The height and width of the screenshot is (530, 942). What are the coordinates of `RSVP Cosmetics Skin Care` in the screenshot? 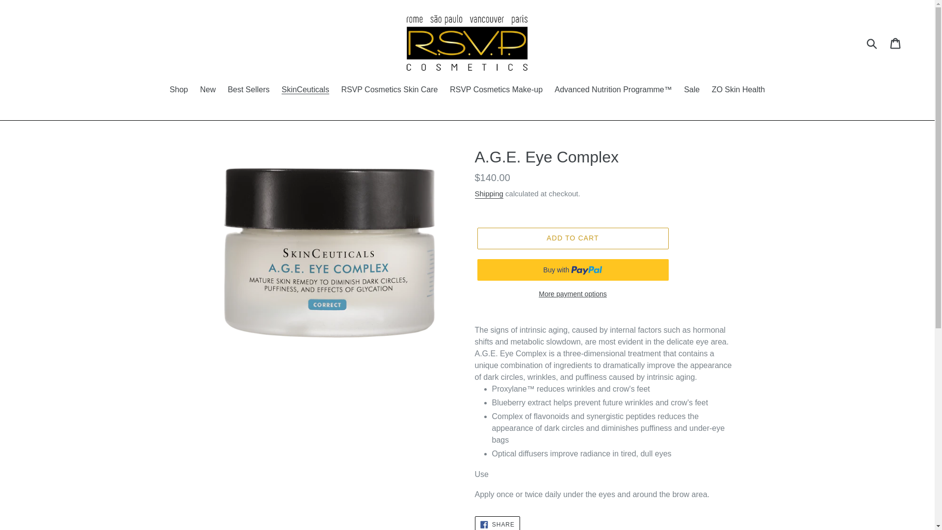 It's located at (390, 90).